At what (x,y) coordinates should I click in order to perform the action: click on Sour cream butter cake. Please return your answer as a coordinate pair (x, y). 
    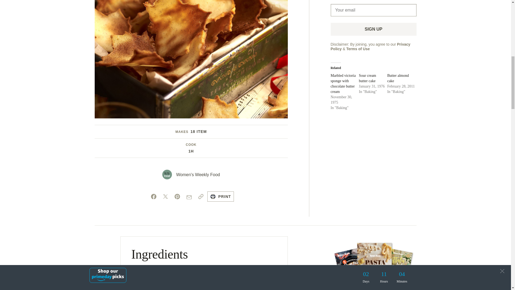
    Looking at the image, I should click on (367, 78).